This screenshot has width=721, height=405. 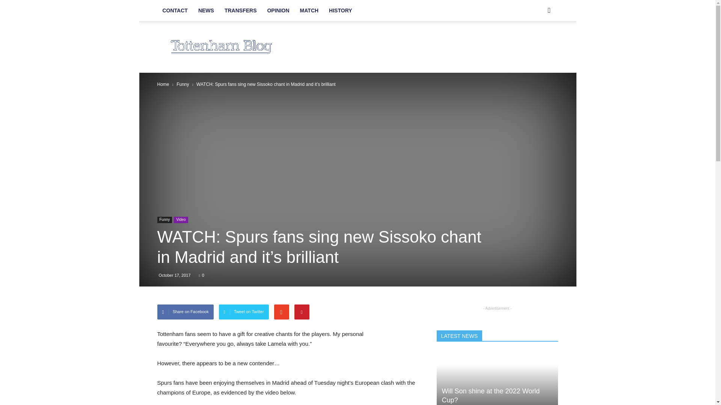 I want to click on CONTACT, so click(x=175, y=10).